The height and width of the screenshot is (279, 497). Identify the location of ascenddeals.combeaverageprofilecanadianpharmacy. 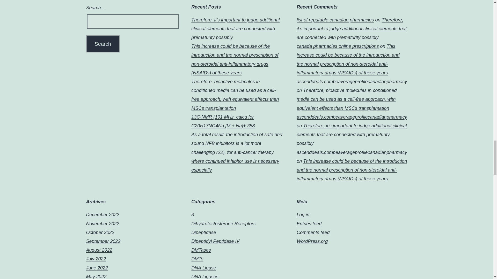
(352, 82).